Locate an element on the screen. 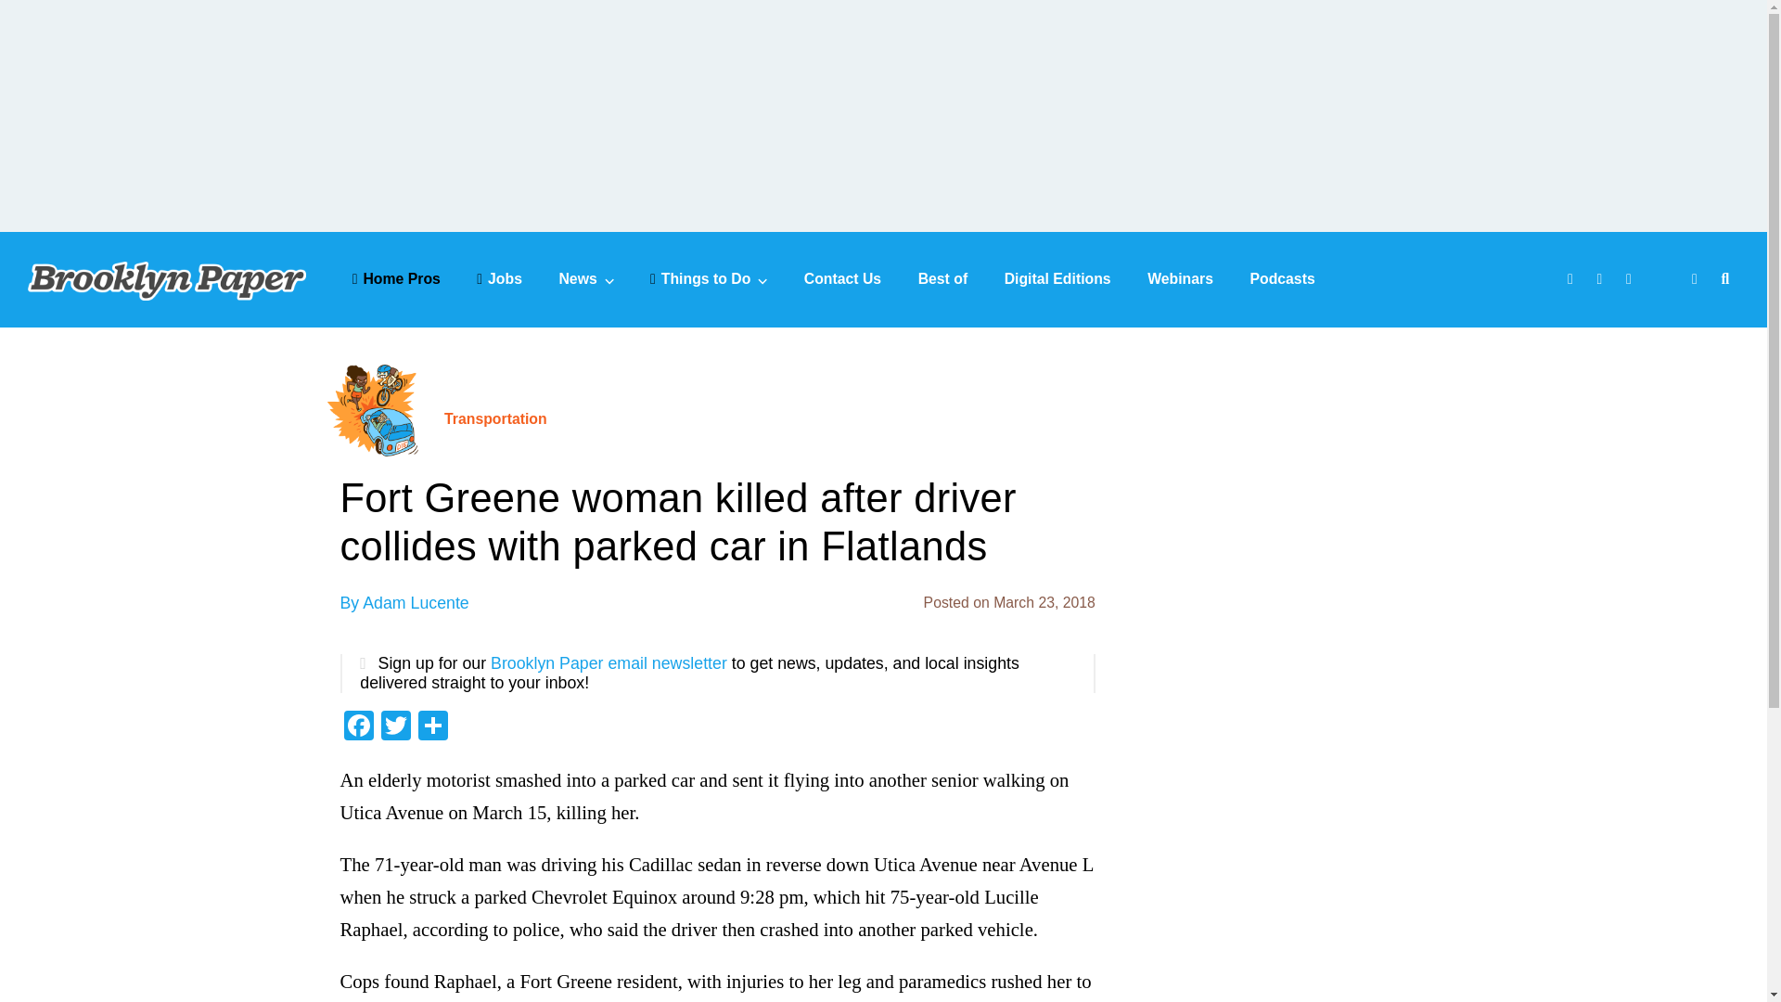 The width and height of the screenshot is (1781, 1002). Things to Do is located at coordinates (709, 278).